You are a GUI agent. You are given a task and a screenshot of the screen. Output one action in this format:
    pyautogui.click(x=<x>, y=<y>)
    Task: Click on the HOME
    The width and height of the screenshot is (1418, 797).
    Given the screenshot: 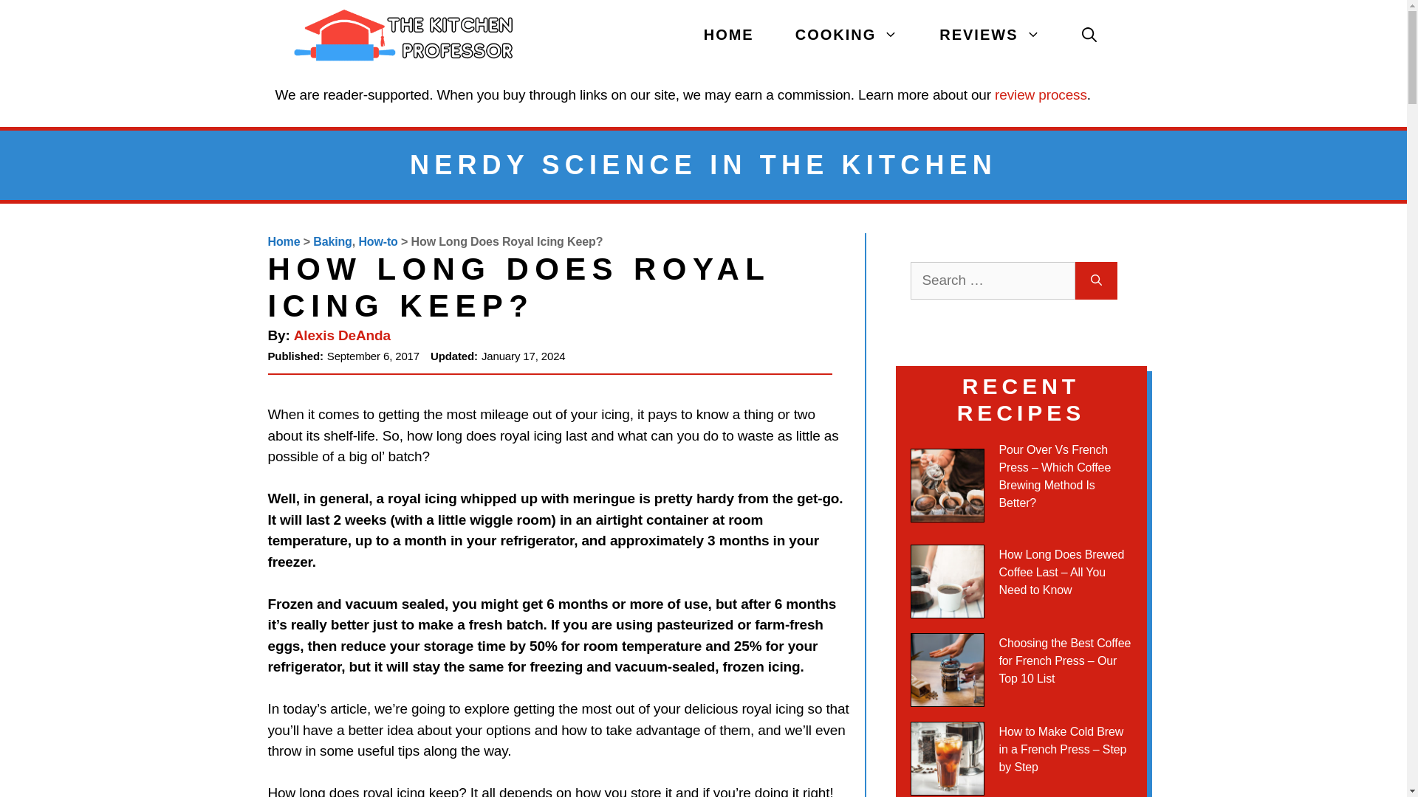 What is the action you would take?
    pyautogui.click(x=728, y=35)
    